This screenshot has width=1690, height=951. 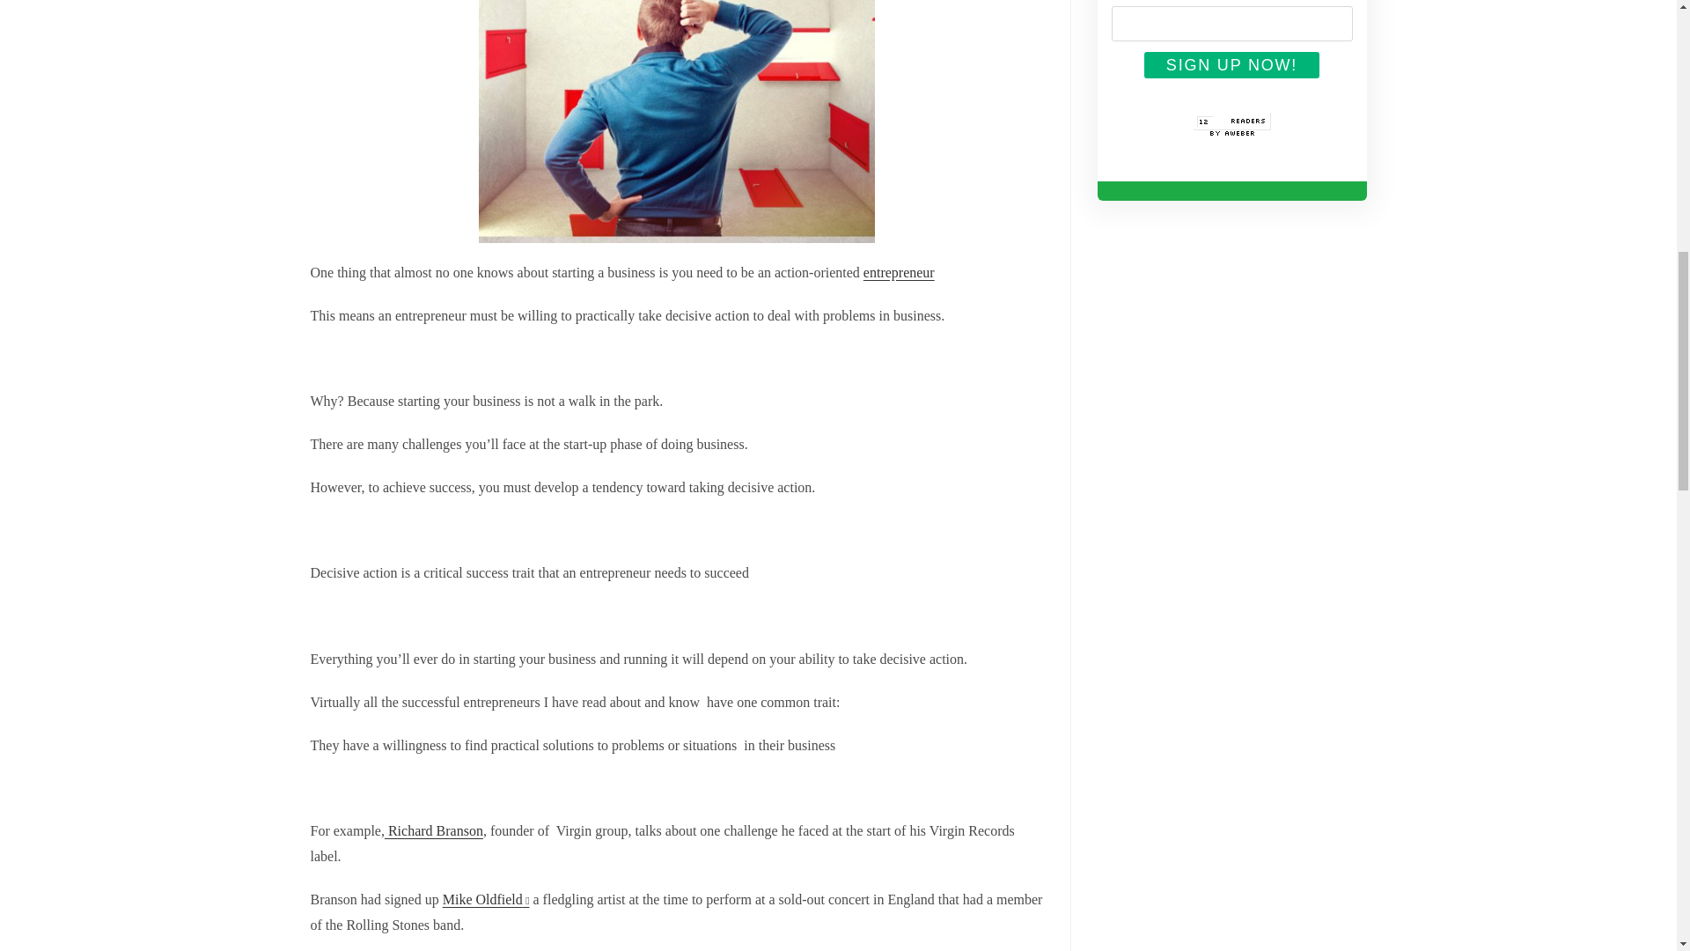 What do you see at coordinates (1253, 88) in the screenshot?
I see `email privacy` at bounding box center [1253, 88].